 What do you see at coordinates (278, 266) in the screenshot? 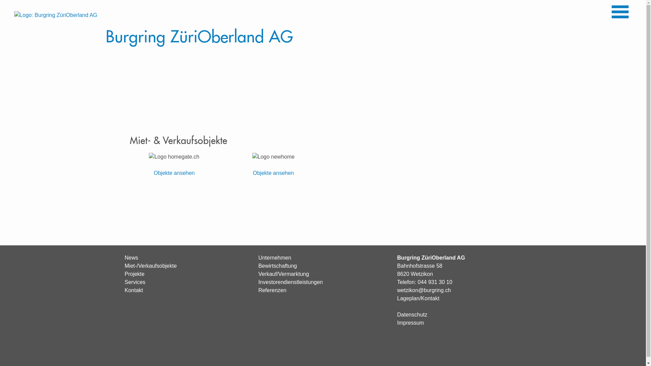
I see `Bewirtschaftung` at bounding box center [278, 266].